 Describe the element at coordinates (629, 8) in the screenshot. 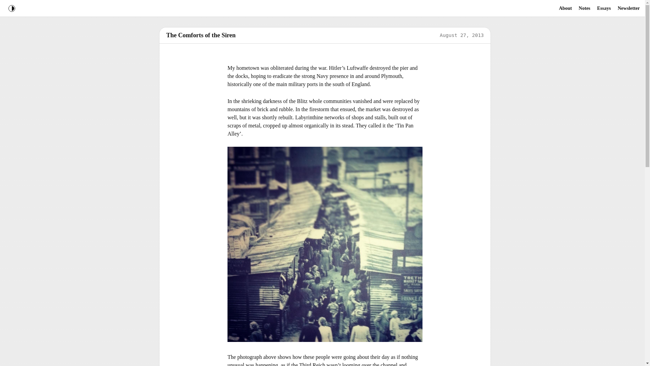

I see `Newsletter` at that location.